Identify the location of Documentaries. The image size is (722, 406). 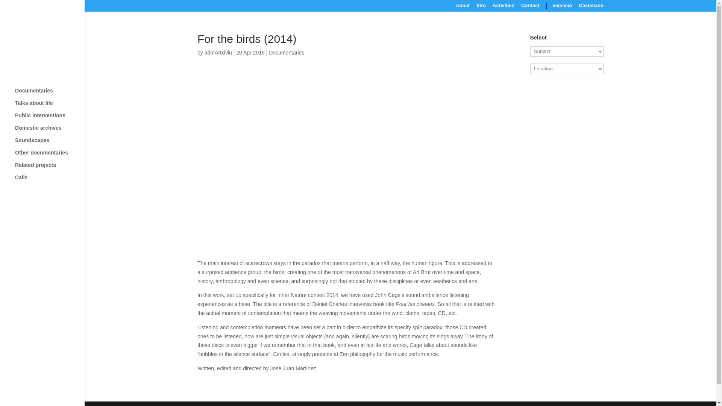
(286, 52).